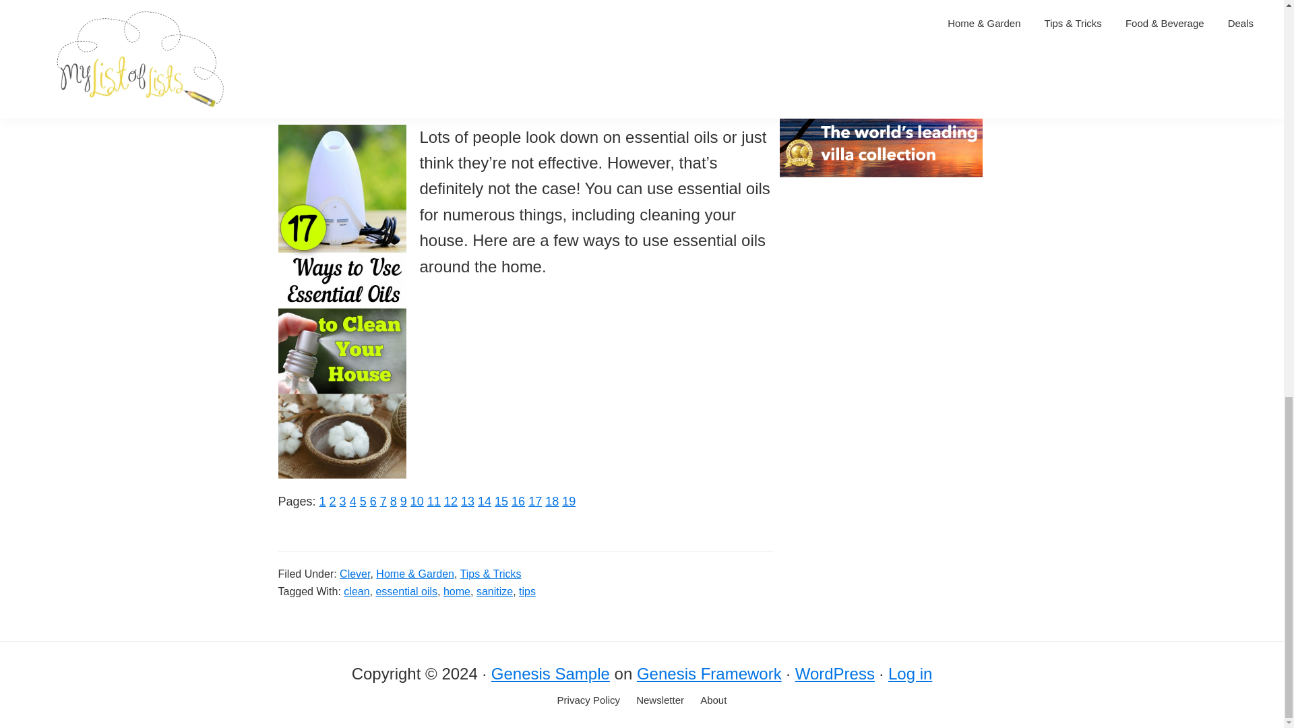 The width and height of the screenshot is (1294, 728). What do you see at coordinates (342, 502) in the screenshot?
I see `Essential Oil Diffusers` at bounding box center [342, 502].